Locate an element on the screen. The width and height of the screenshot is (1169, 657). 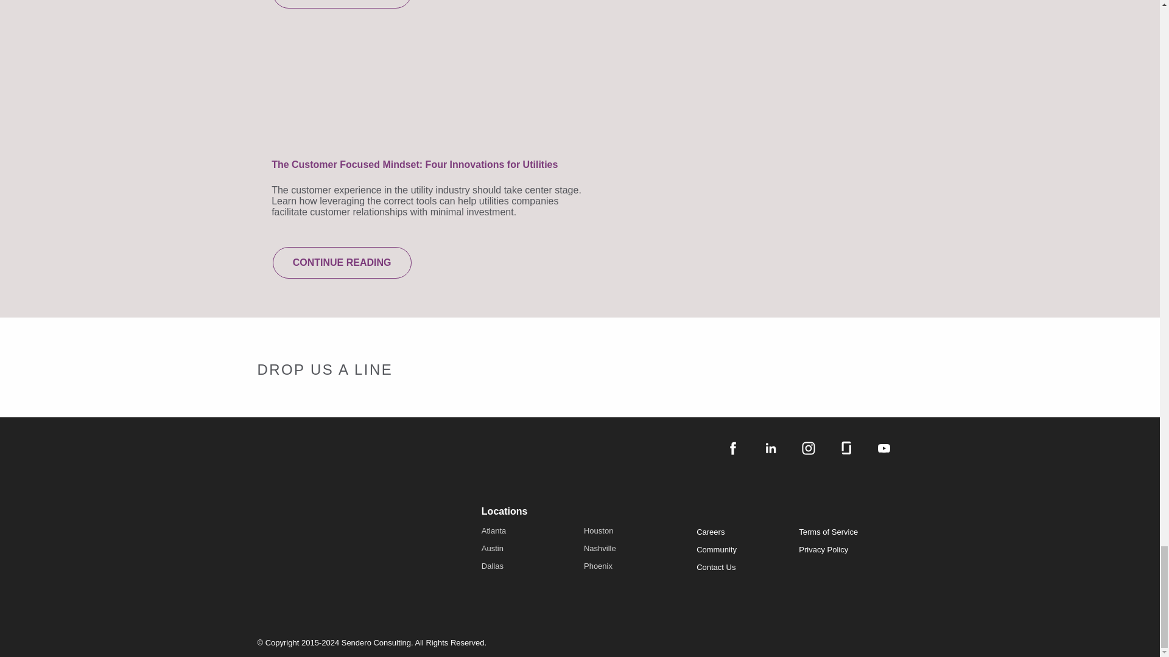
LinkedIn is located at coordinates (770, 448).